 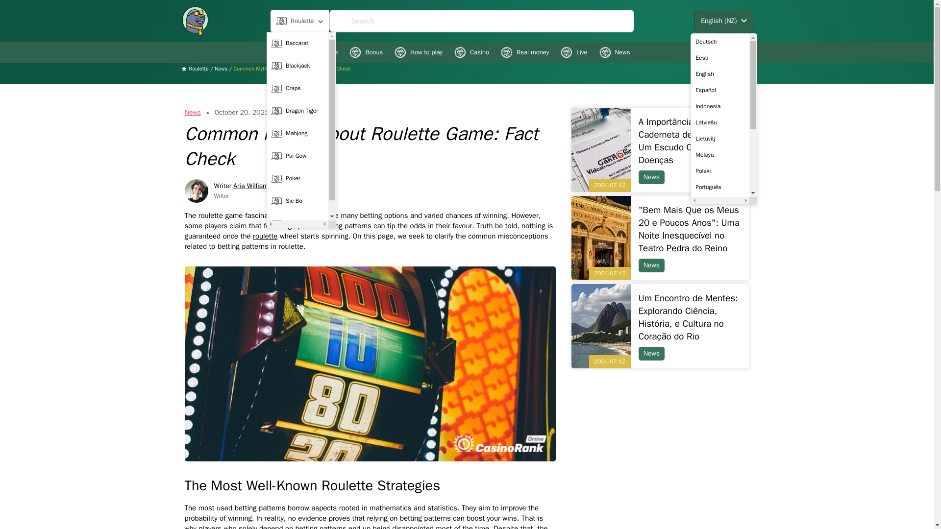 I want to click on Poker, so click(x=298, y=178).